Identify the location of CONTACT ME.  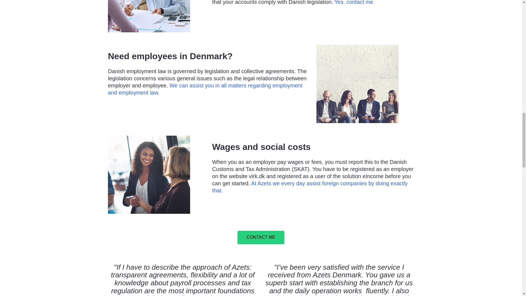
(261, 237).